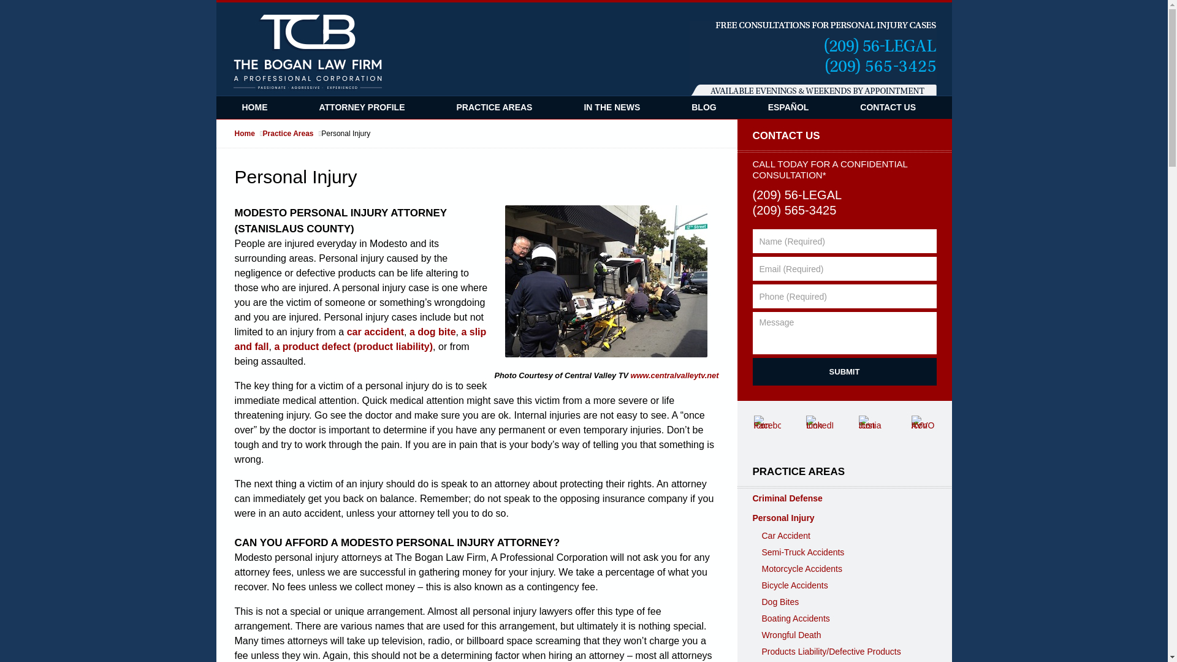 Image resolution: width=1177 pixels, height=662 pixels. Describe the element at coordinates (844, 517) in the screenshot. I see `Personal Injury` at that location.